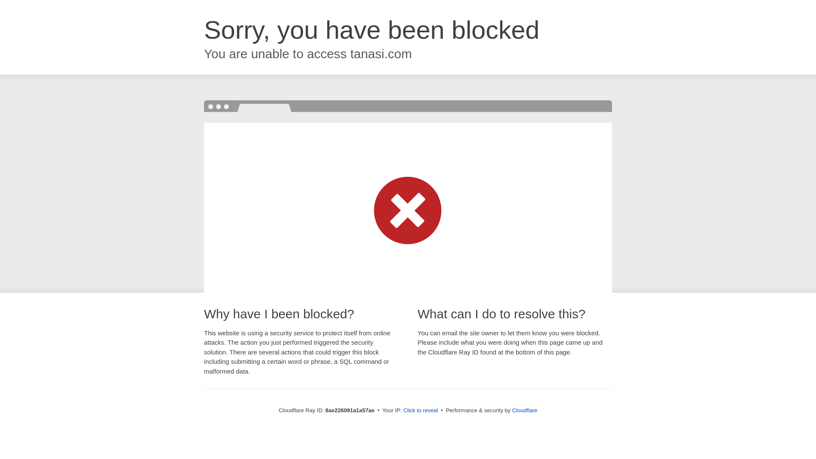 The height and width of the screenshot is (459, 816). I want to click on Click to reveal, so click(421, 411).